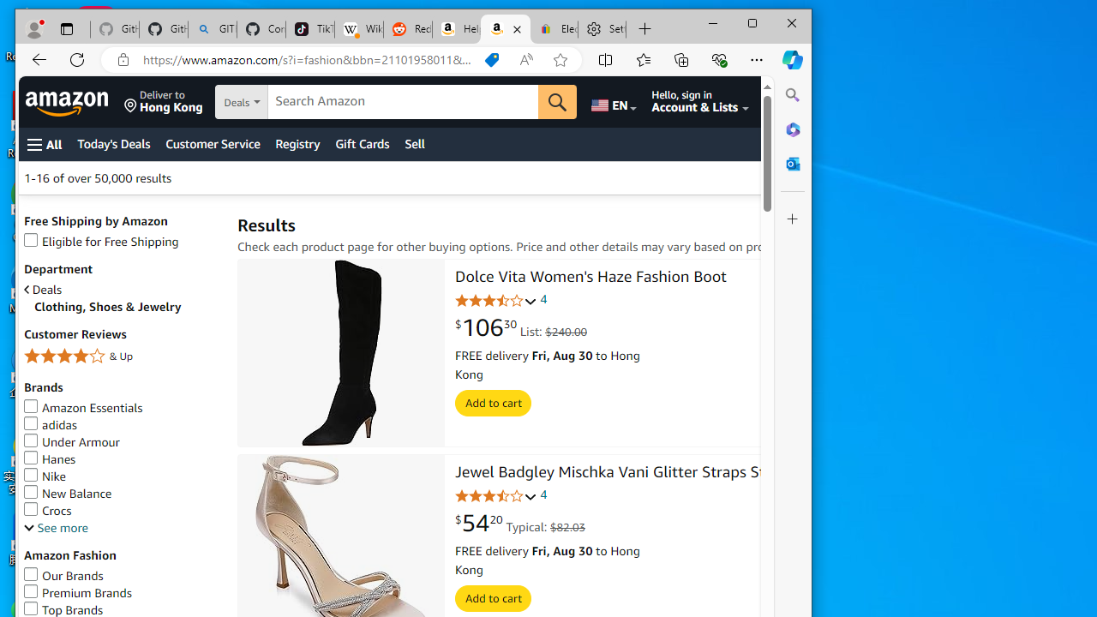 Image resolution: width=1097 pixels, height=617 pixels. I want to click on Under Armour, so click(122, 442).